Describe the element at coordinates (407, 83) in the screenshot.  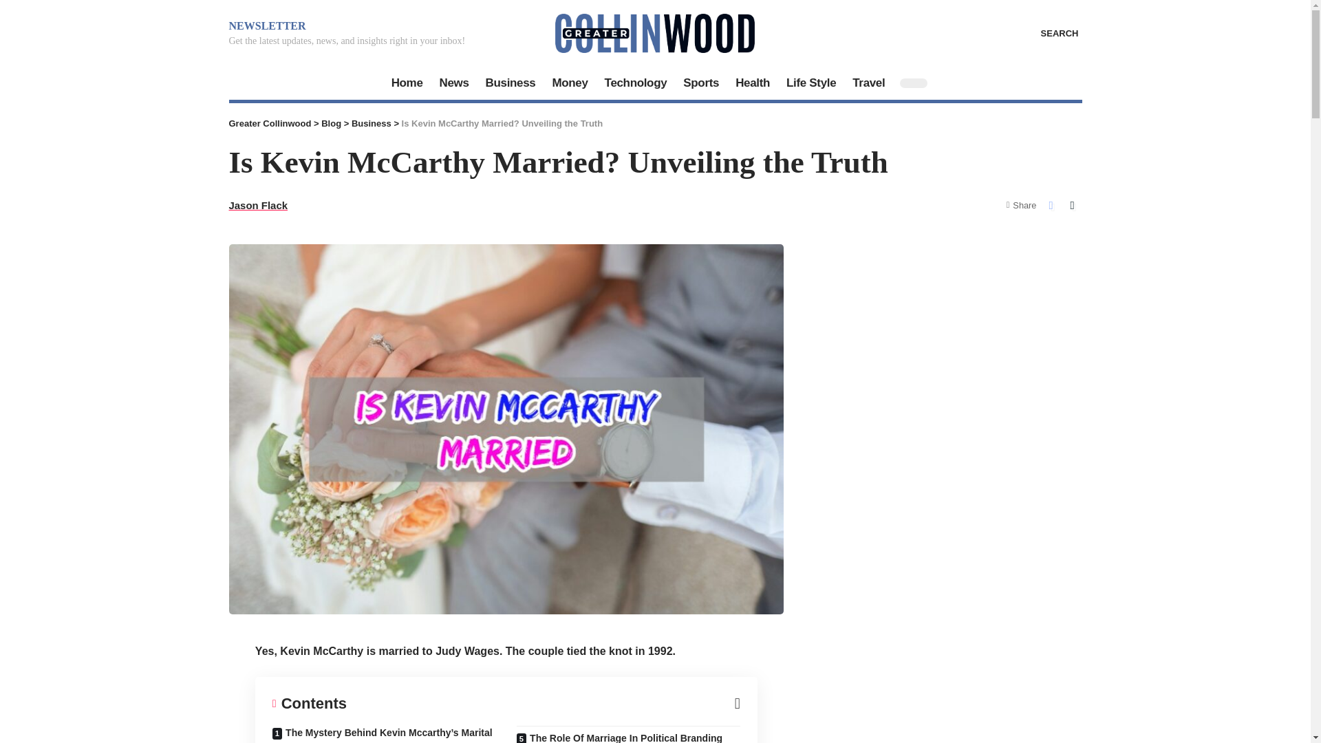
I see `Home` at that location.